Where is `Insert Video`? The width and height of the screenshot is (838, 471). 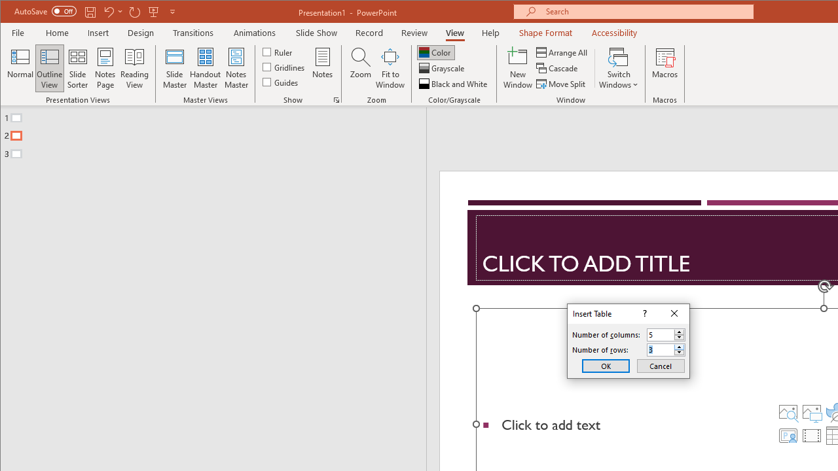
Insert Video is located at coordinates (811, 436).